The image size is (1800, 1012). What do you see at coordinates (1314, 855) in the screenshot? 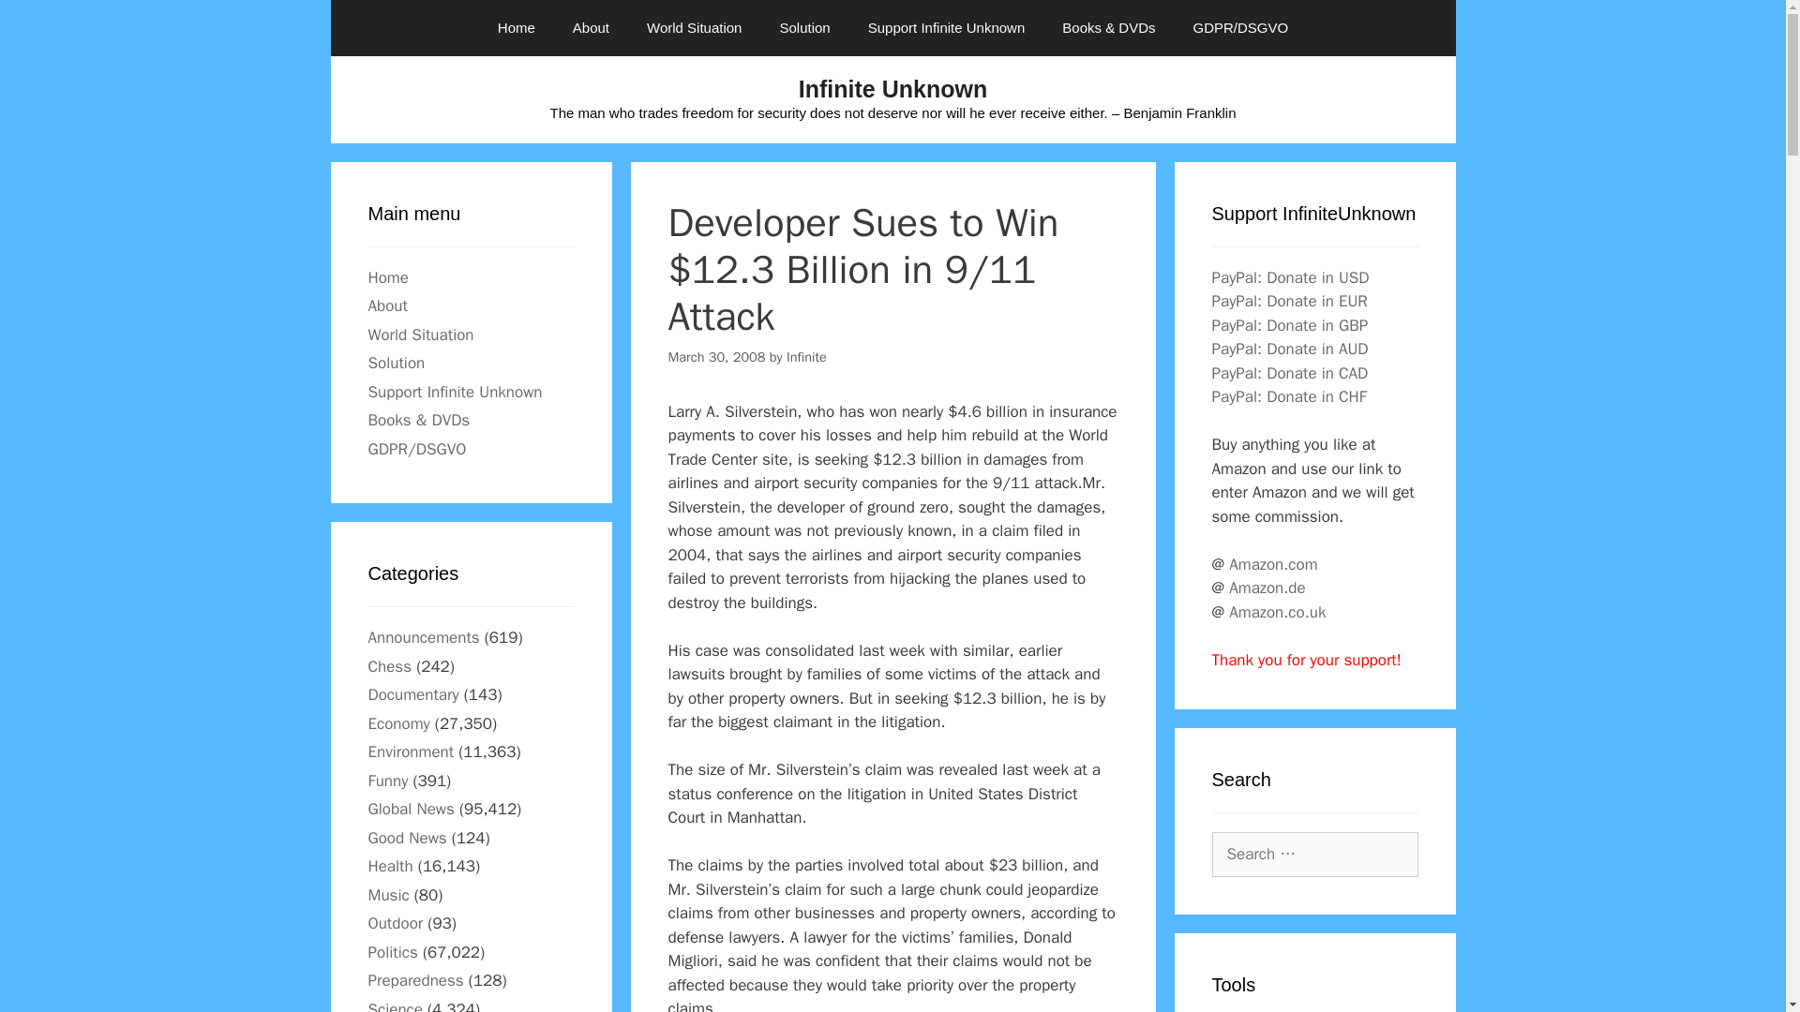
I see `Search for:` at bounding box center [1314, 855].